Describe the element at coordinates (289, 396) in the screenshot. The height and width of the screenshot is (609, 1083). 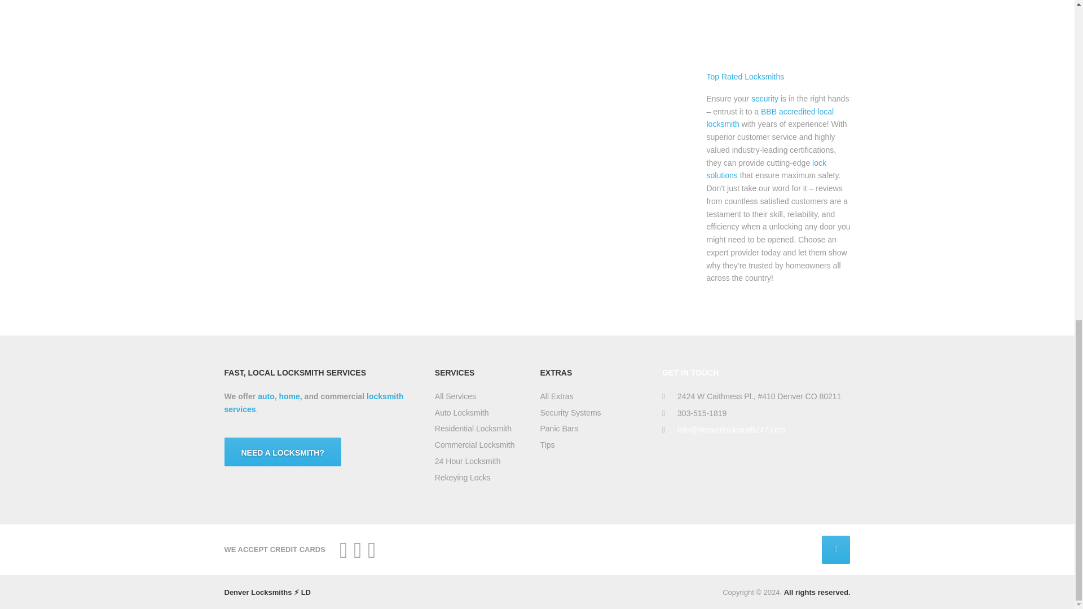
I see `home` at that location.